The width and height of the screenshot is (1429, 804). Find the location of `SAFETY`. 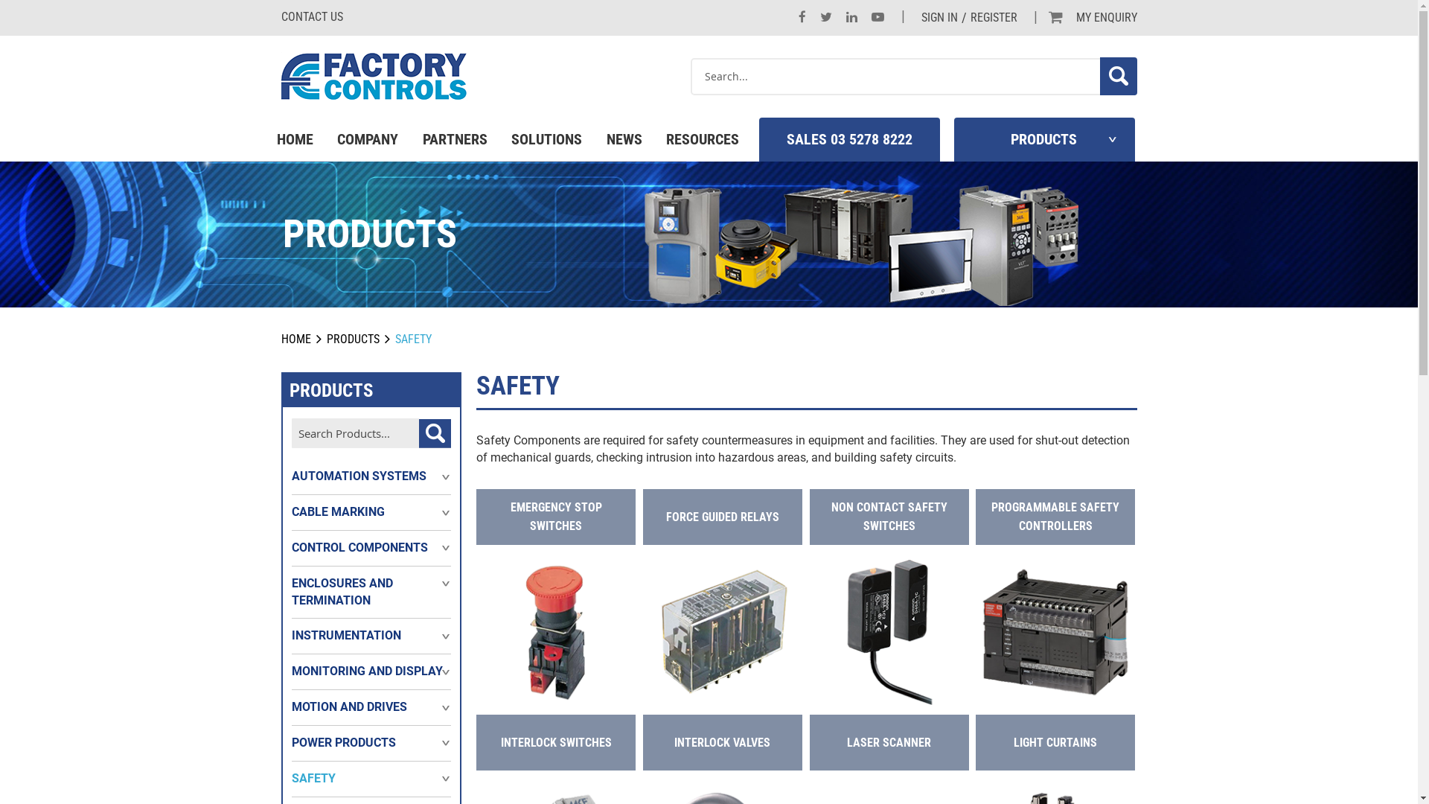

SAFETY is located at coordinates (314, 779).